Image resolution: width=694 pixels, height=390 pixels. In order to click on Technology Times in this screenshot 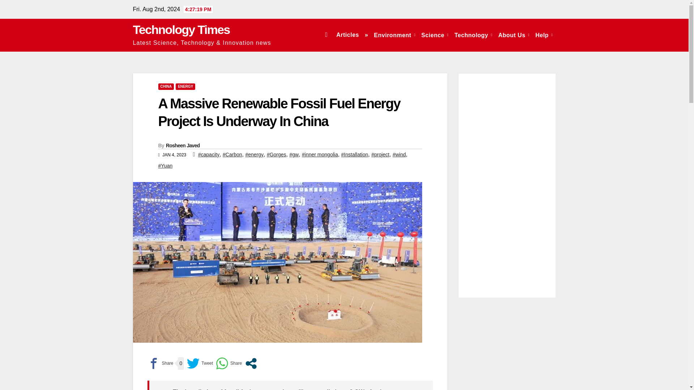, I will do `click(181, 30)`.